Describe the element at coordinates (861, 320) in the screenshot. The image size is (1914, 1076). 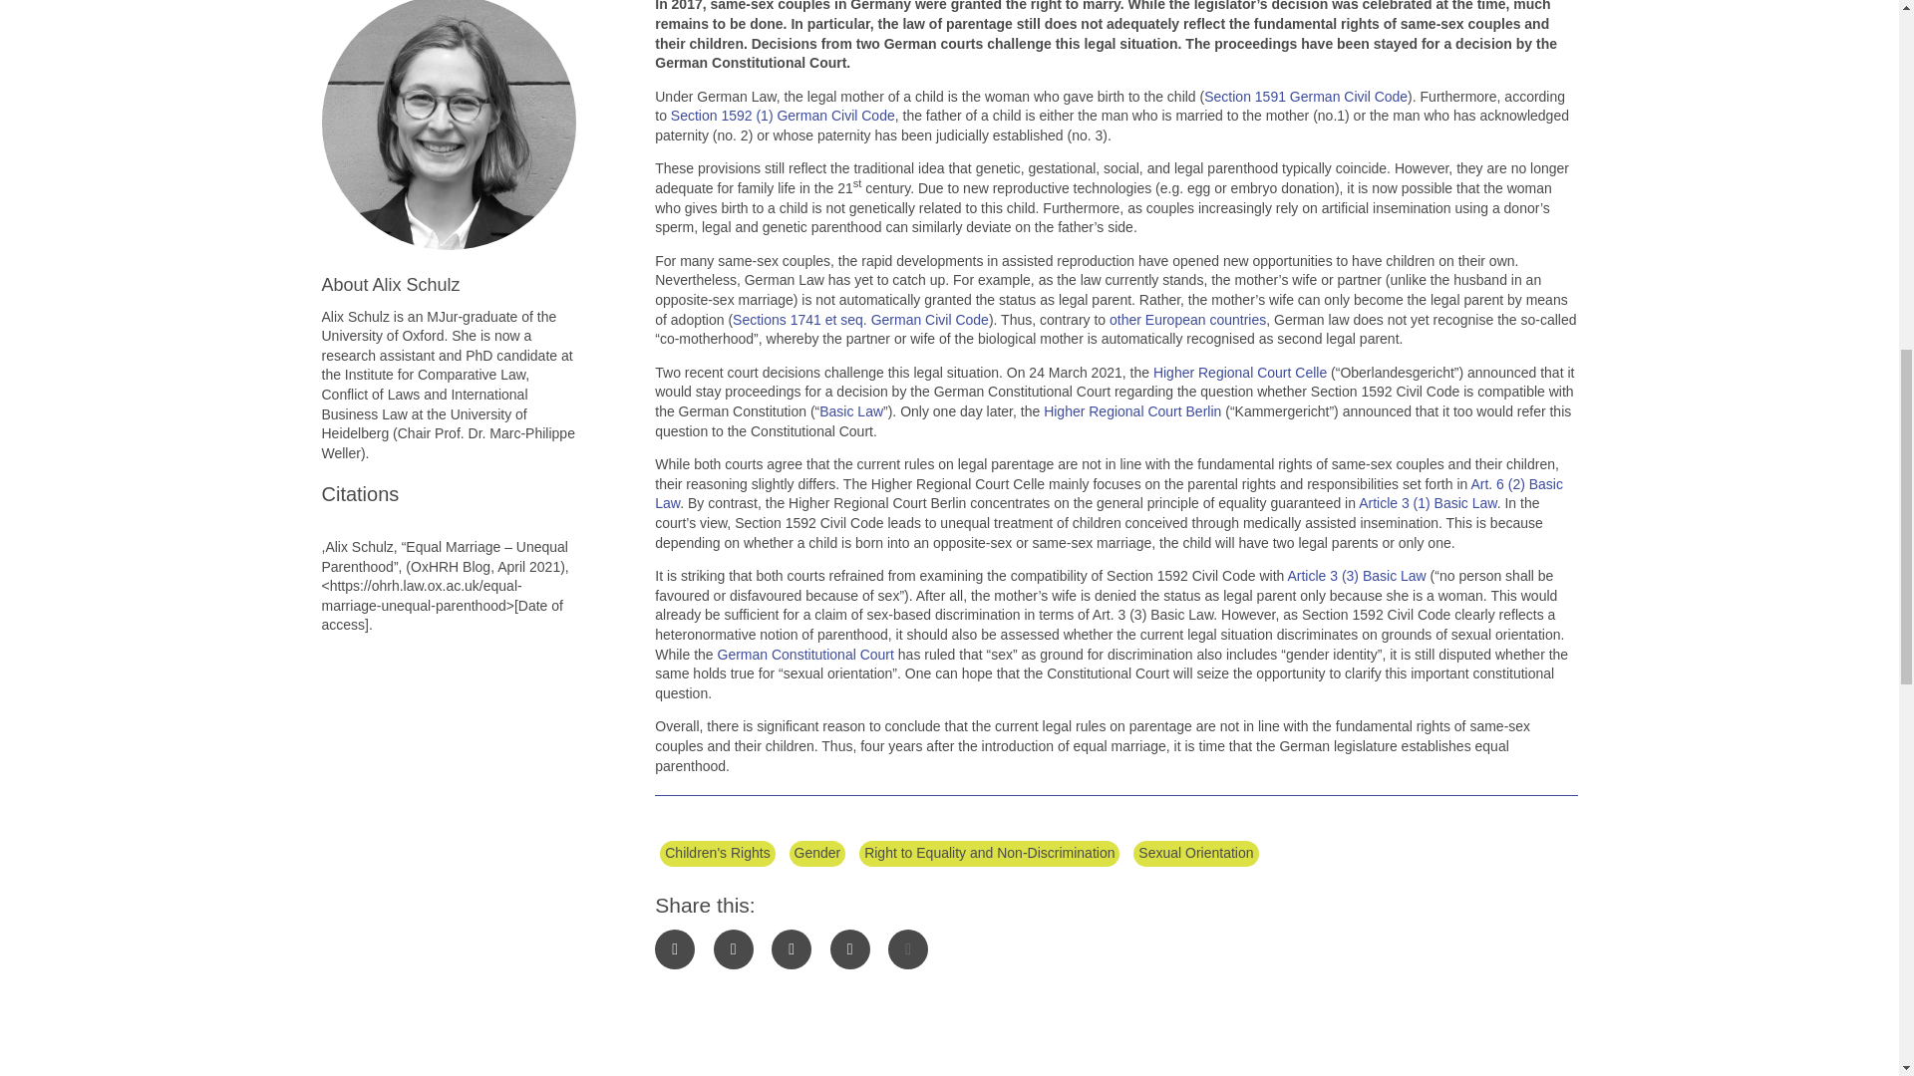
I see `Sections 1741 et seq. German Civil Code` at that location.